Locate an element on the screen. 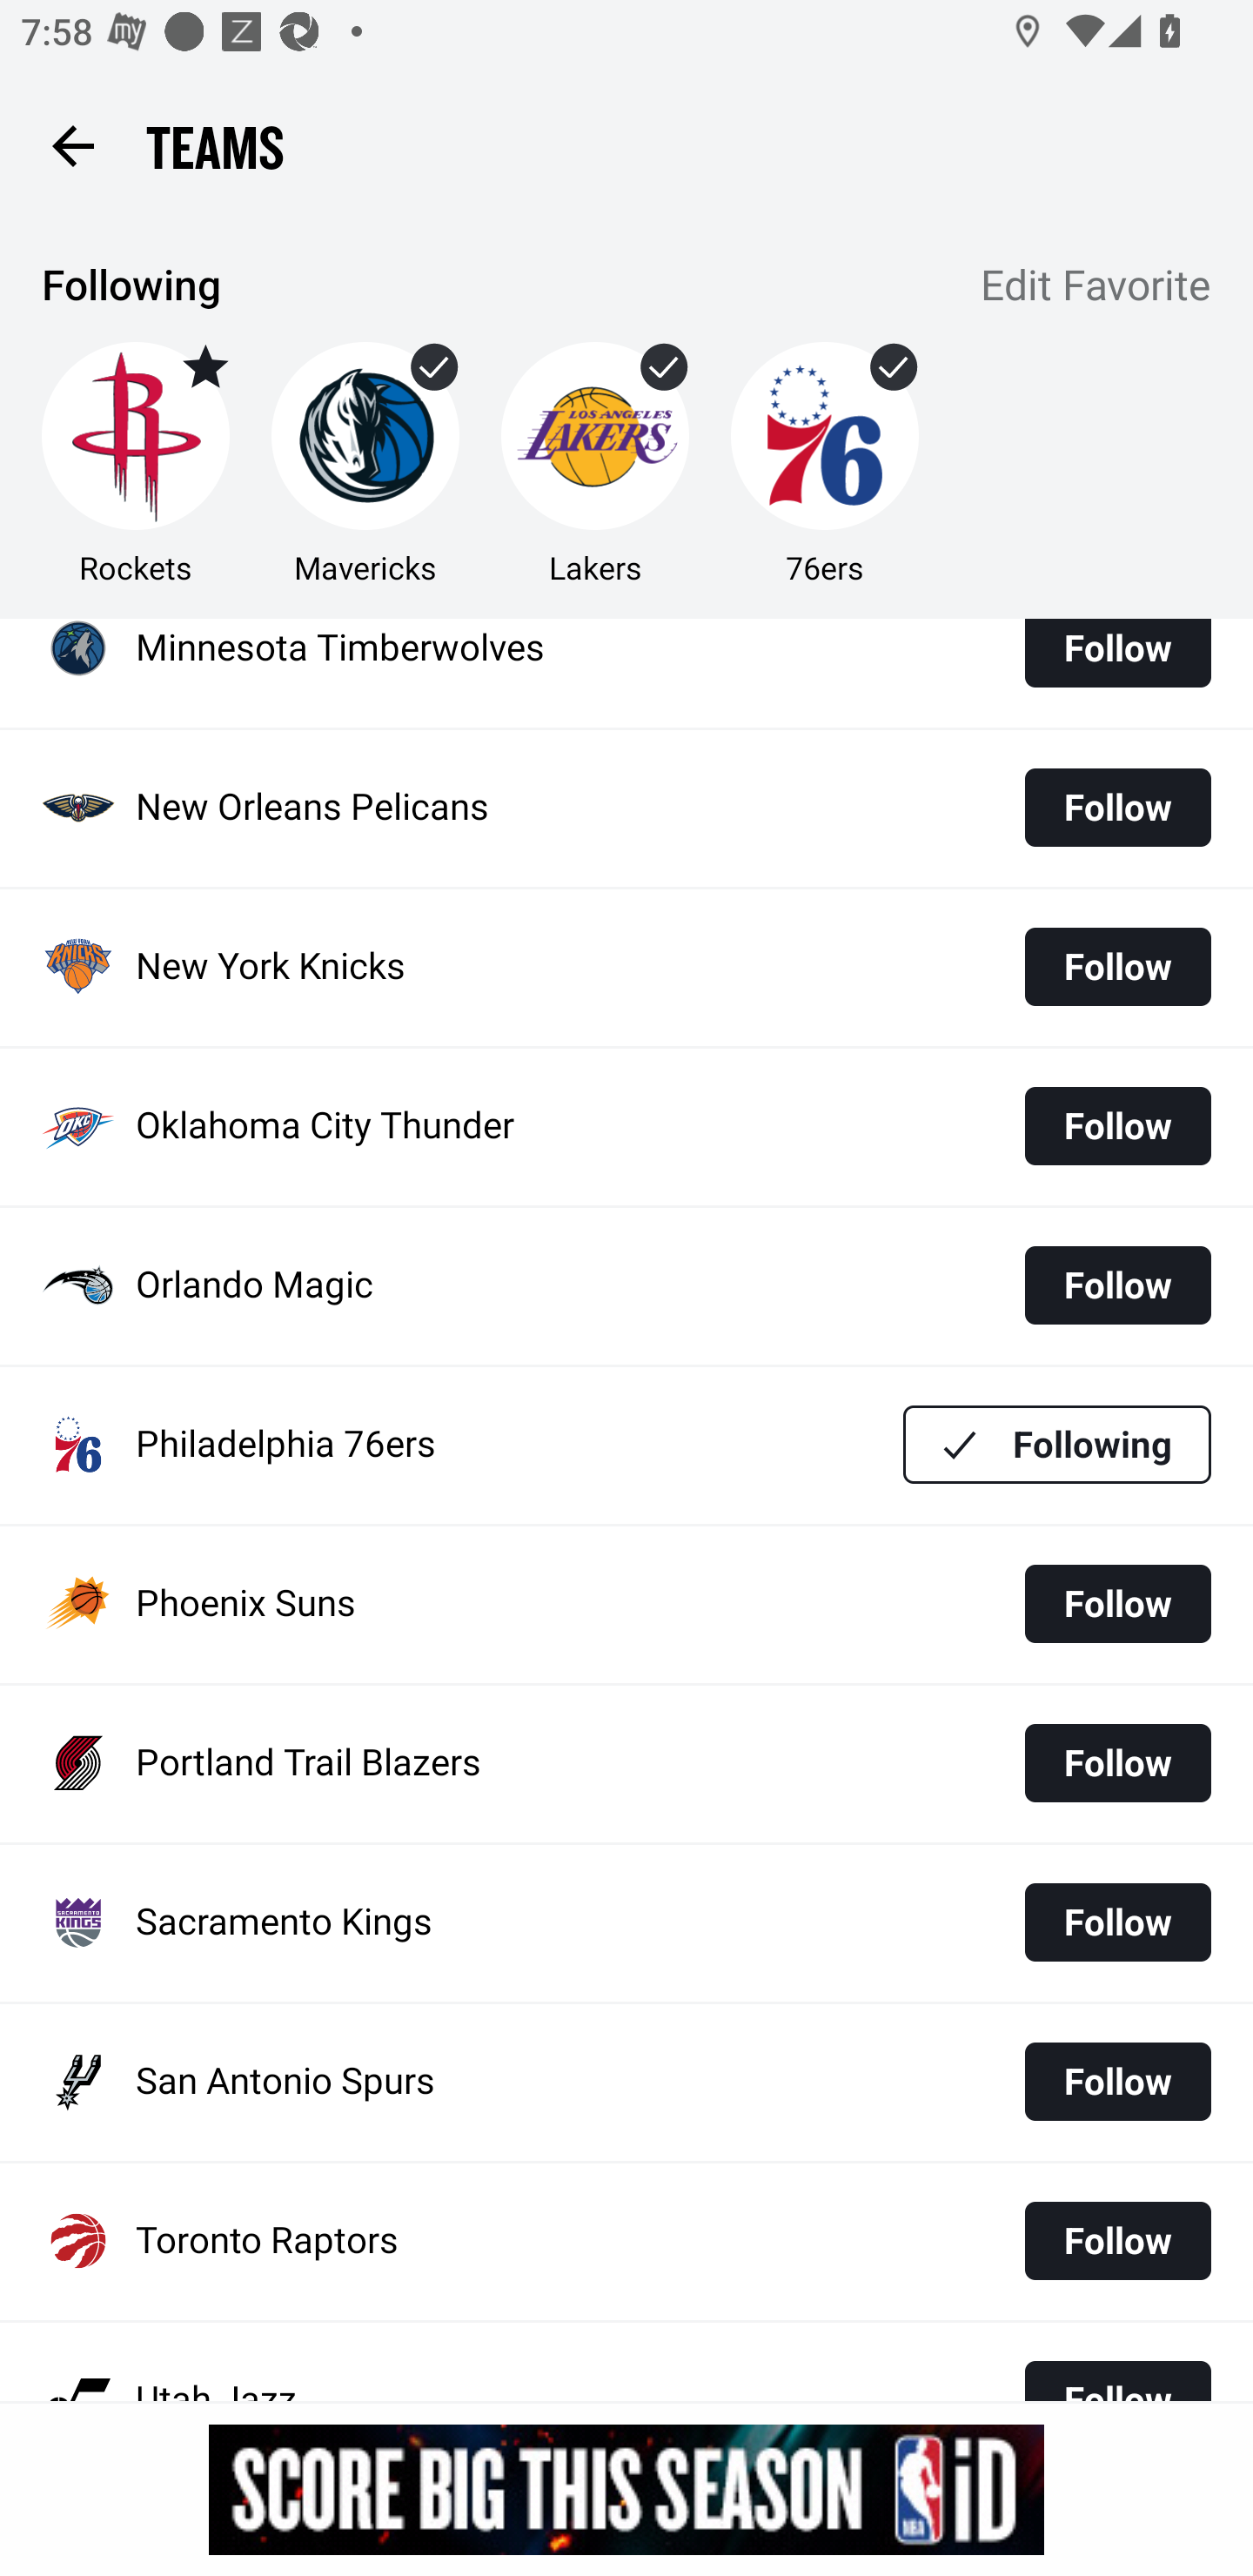 This screenshot has height=2576, width=1253. Follow is located at coordinates (1117, 1923).